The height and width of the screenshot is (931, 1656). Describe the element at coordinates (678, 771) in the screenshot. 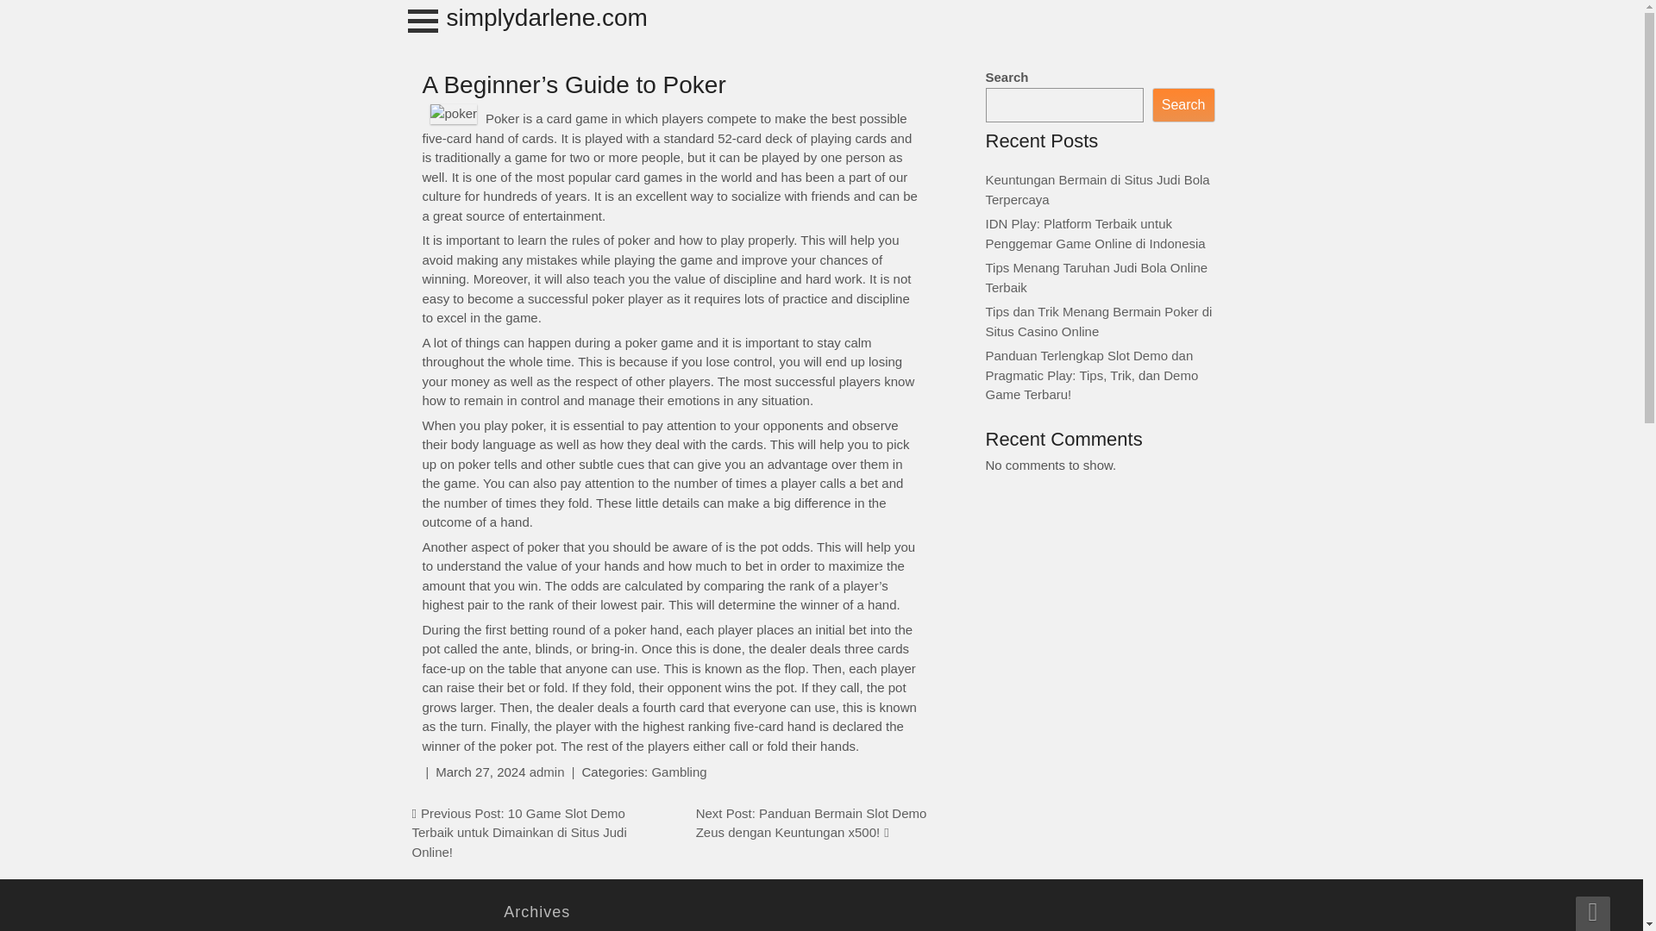

I see `Gambling` at that location.